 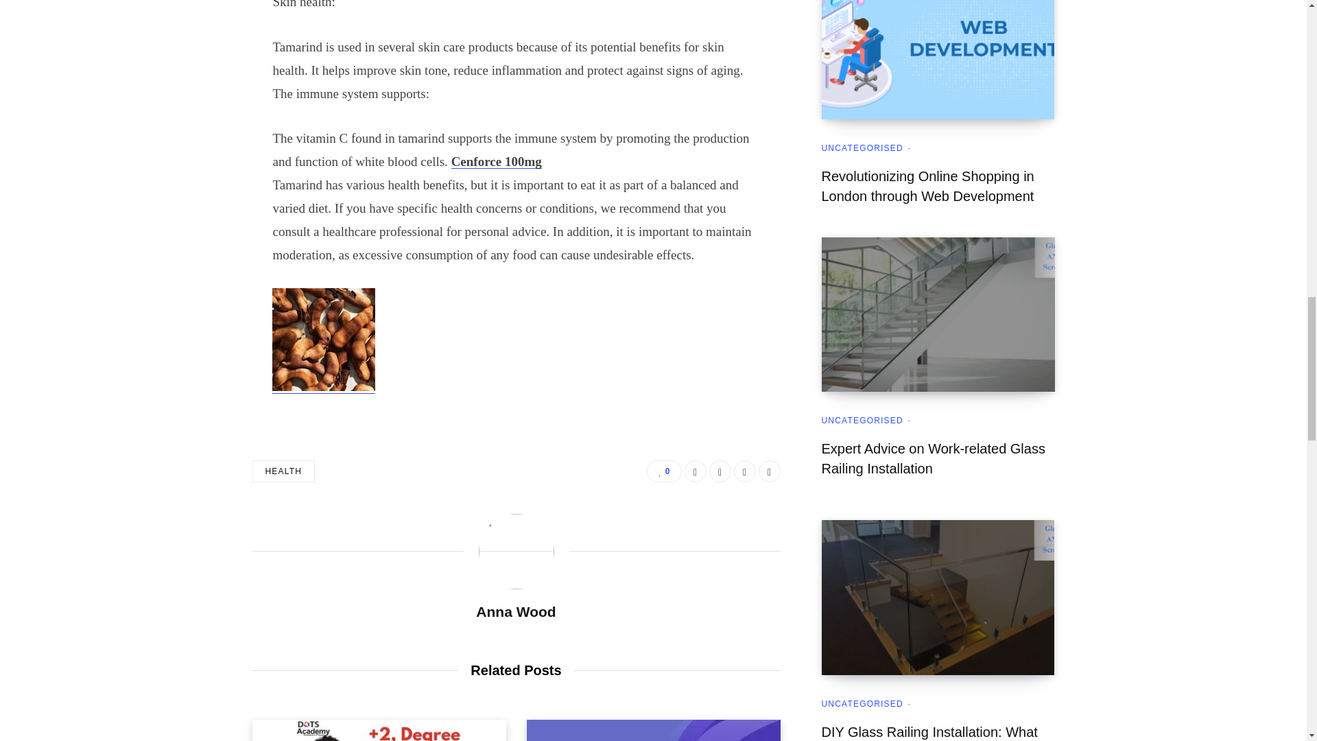 I want to click on Share on Twitter, so click(x=720, y=471).